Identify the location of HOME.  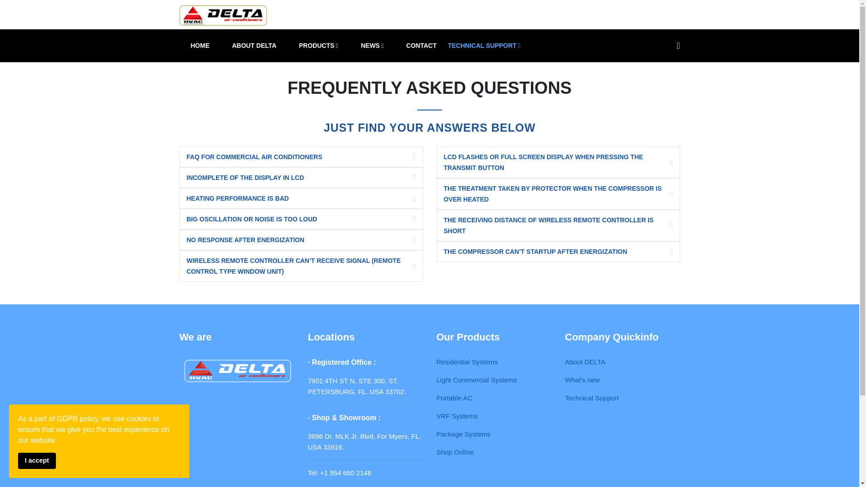
(200, 46).